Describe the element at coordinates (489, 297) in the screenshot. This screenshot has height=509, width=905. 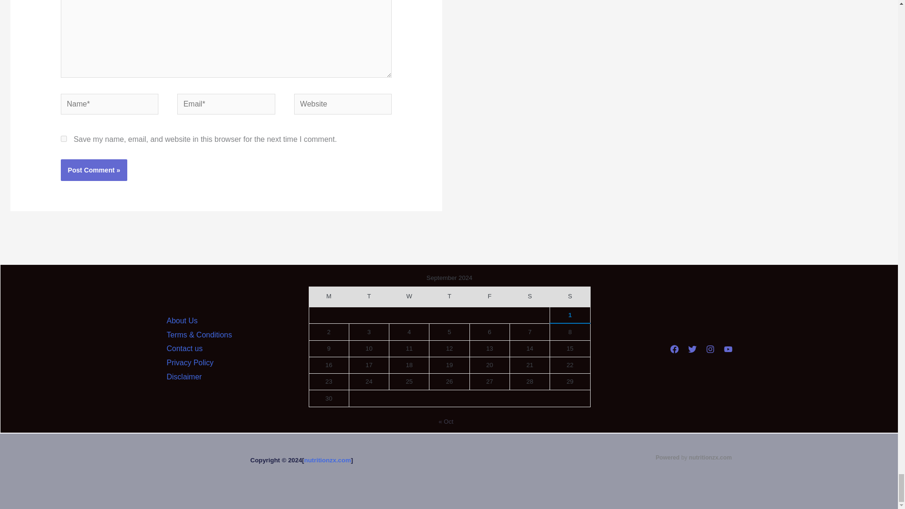
I see `Friday` at that location.